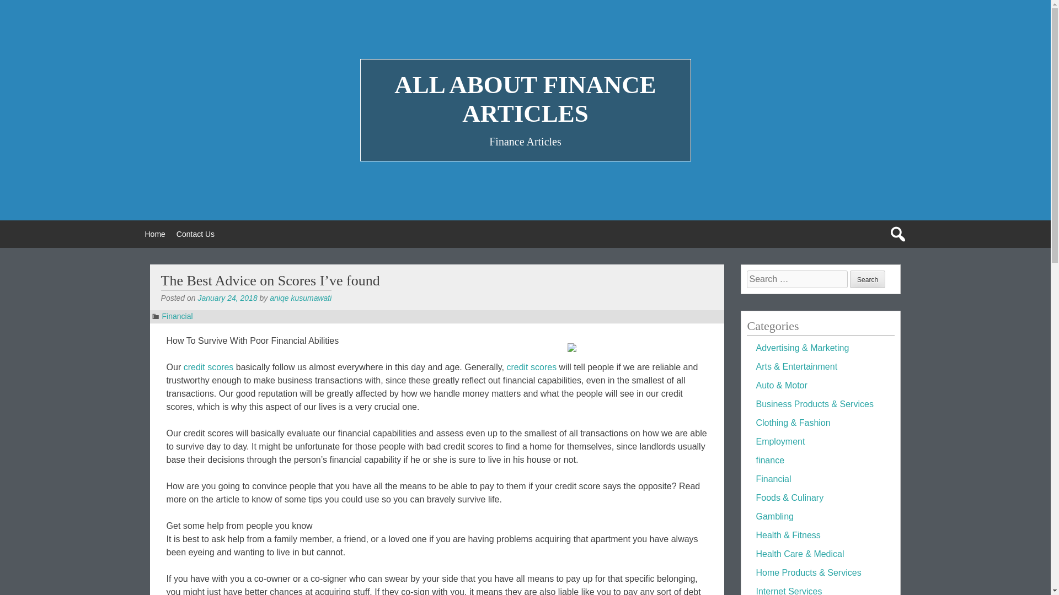 The width and height of the screenshot is (1059, 595). What do you see at coordinates (208, 367) in the screenshot?
I see `credit scores` at bounding box center [208, 367].